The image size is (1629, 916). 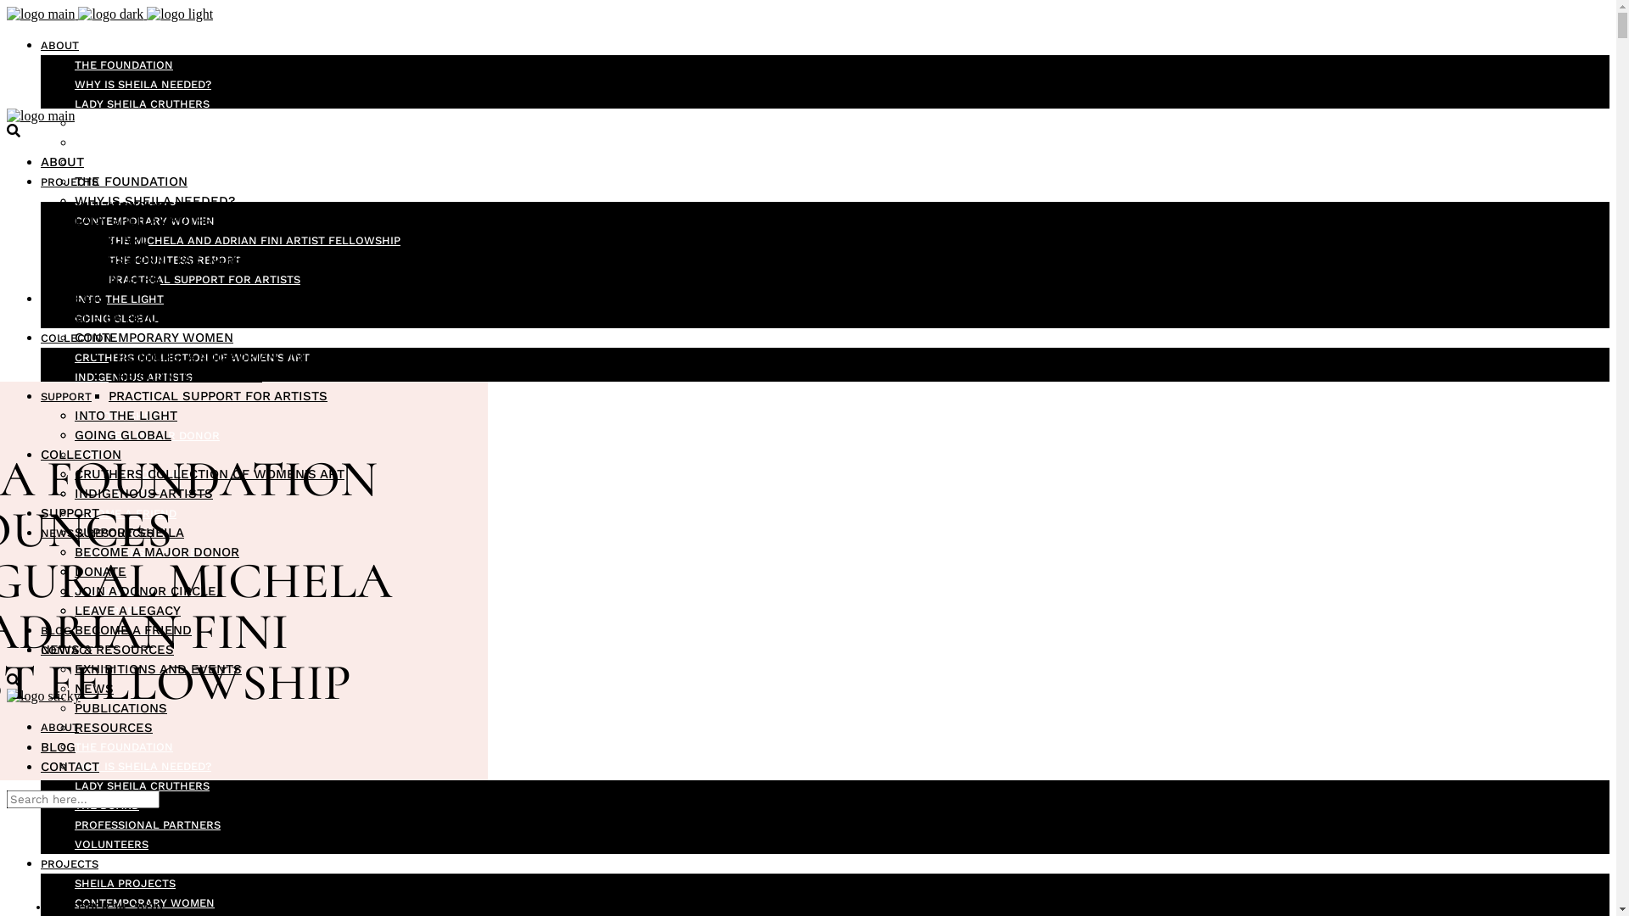 I want to click on CONTEMPORARY WOMEN, so click(x=144, y=902).